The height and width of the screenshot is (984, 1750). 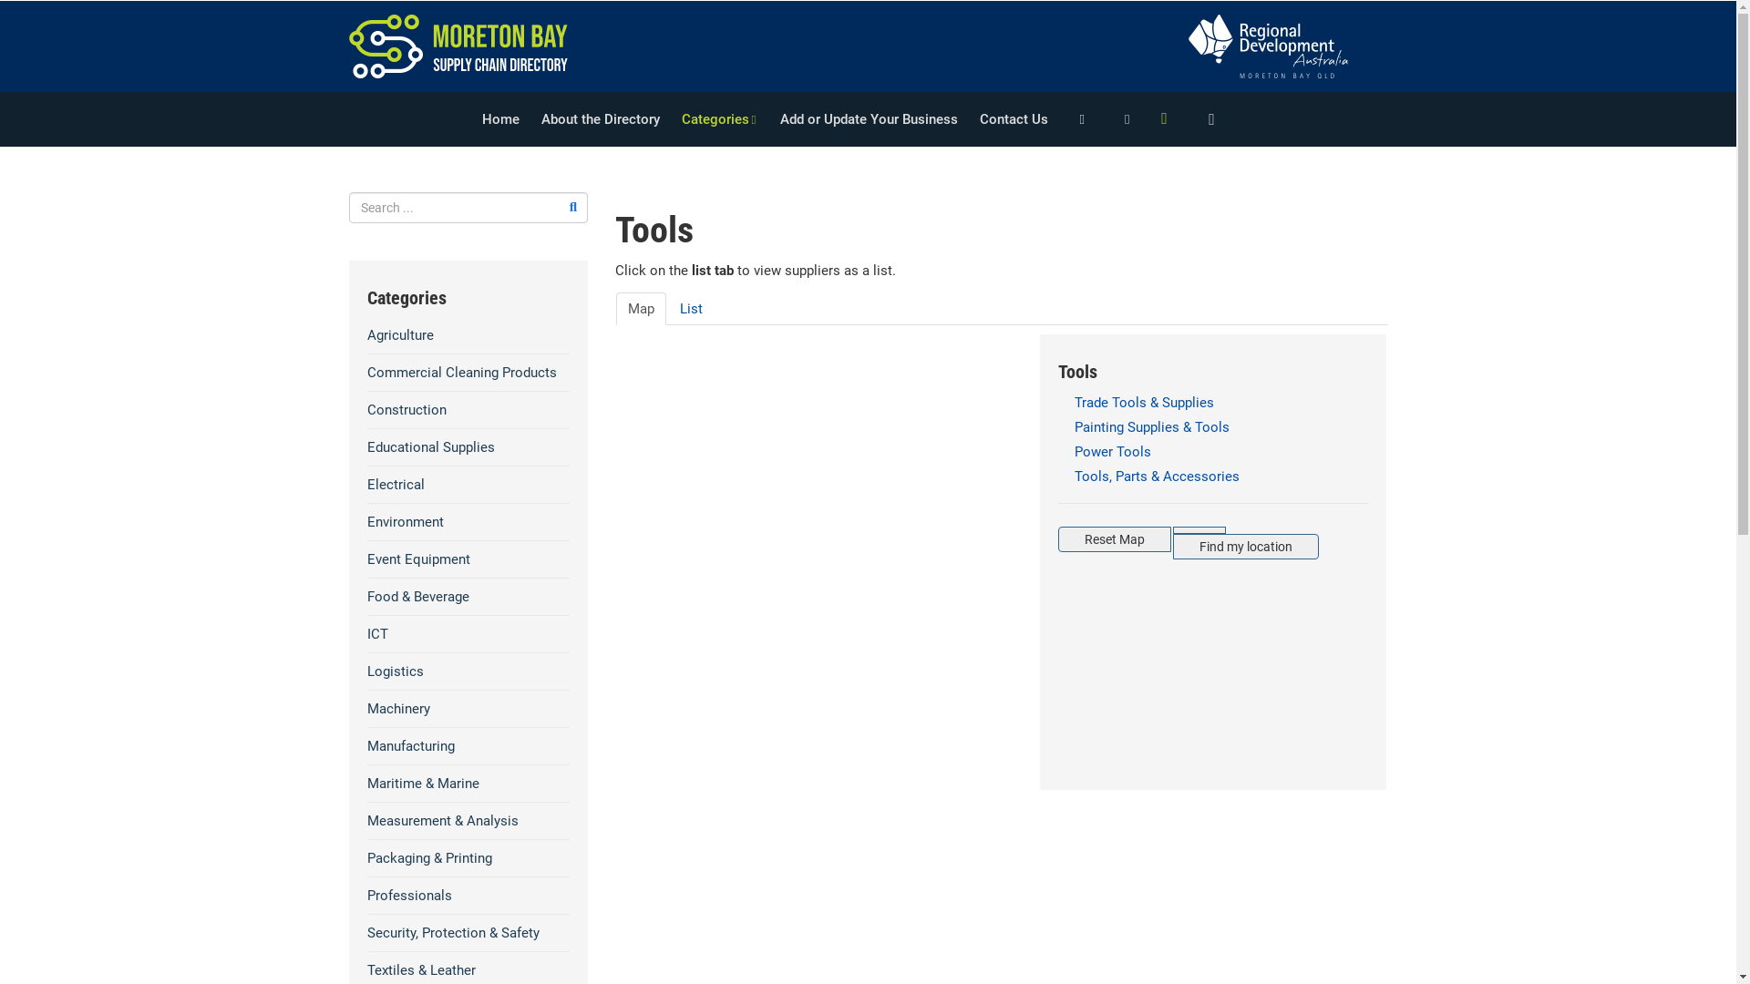 I want to click on ICT, so click(x=468, y=634).